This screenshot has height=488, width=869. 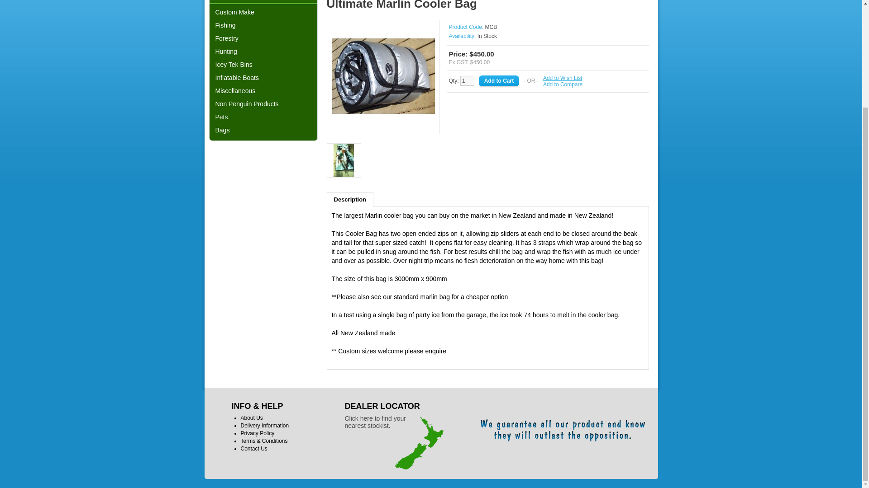 I want to click on Ultimate Marlin Cooler Bag, so click(x=383, y=76).